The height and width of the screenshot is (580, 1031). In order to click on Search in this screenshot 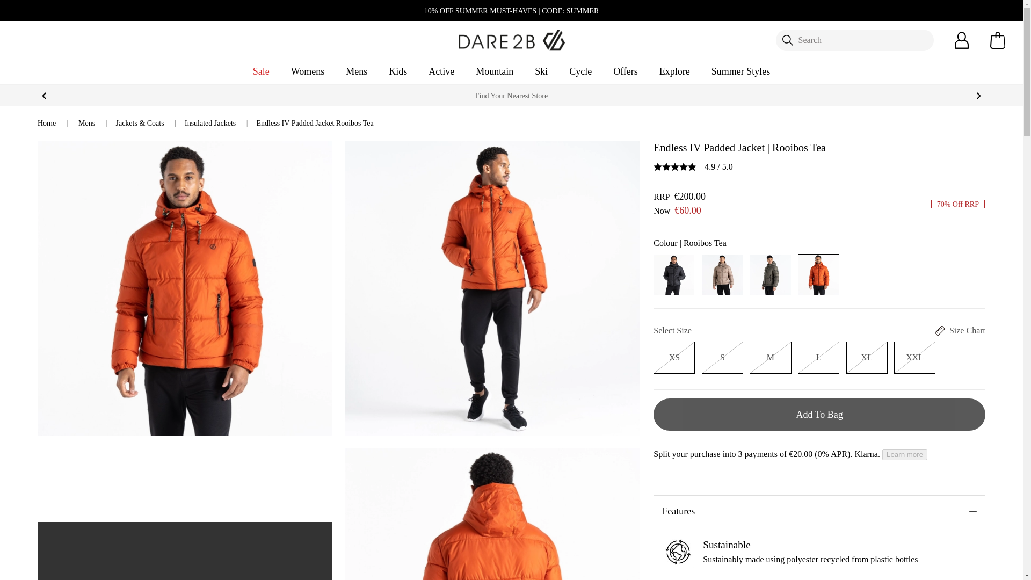, I will do `click(854, 40)`.